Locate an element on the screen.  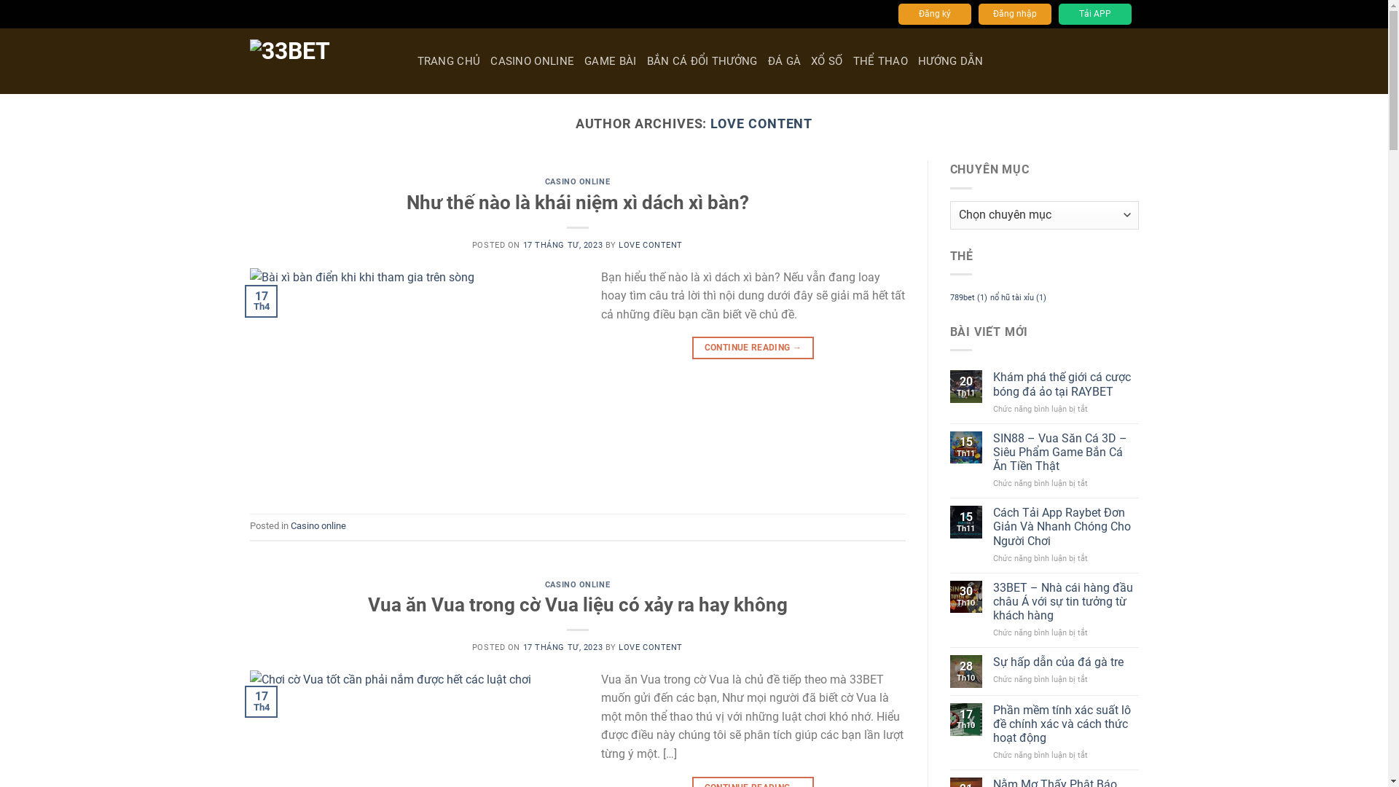
CASINO ONLINE is located at coordinates (532, 61).